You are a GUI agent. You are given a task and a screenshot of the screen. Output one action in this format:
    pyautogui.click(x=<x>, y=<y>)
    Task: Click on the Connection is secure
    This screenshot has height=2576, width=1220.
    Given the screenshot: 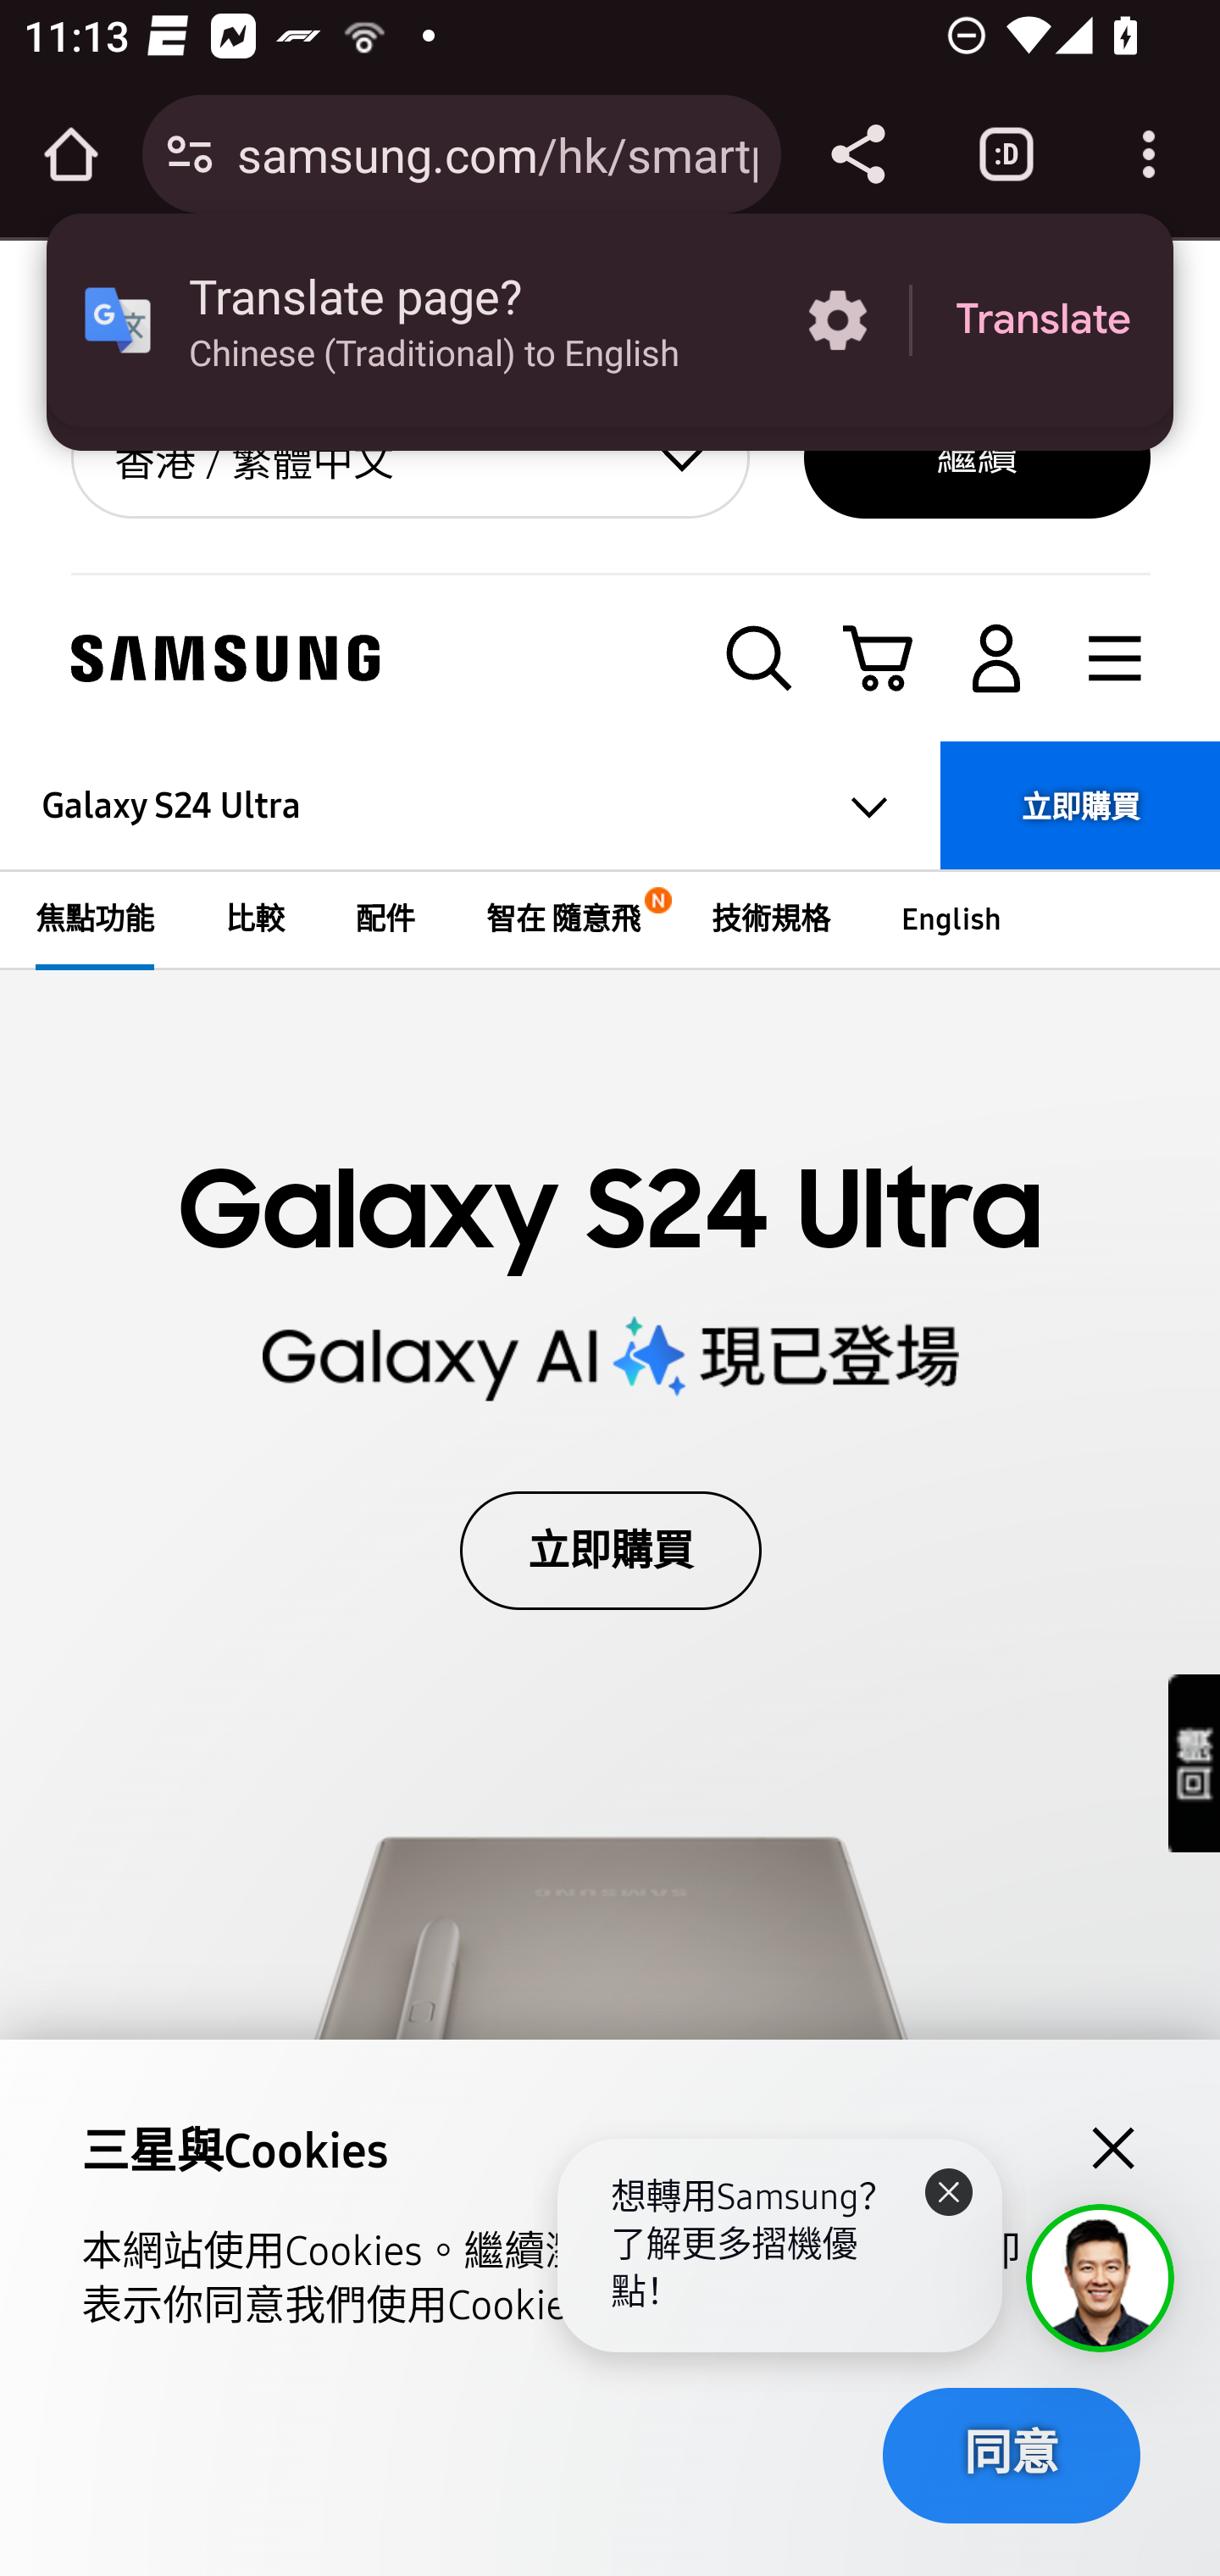 What is the action you would take?
    pyautogui.click(x=190, y=154)
    